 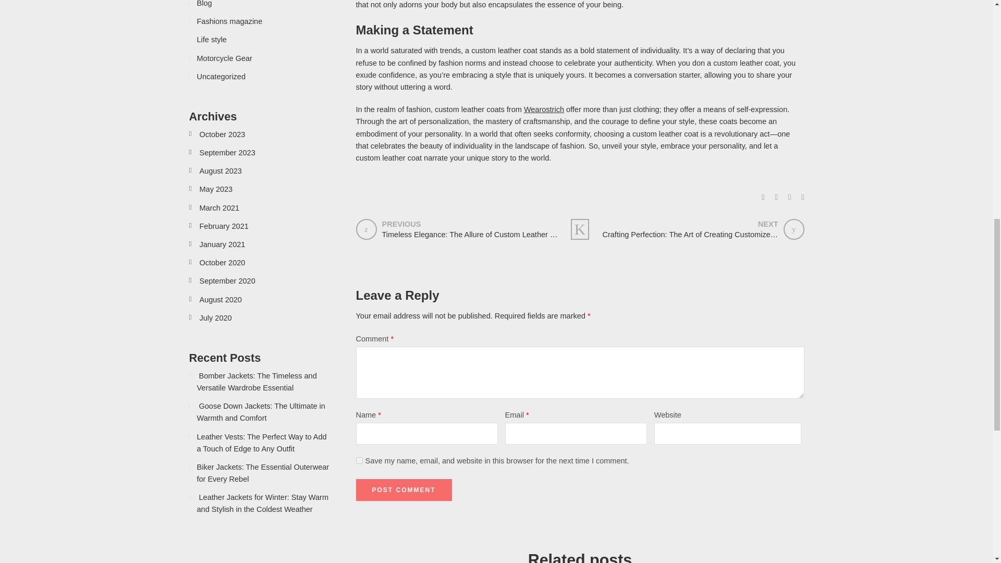 What do you see at coordinates (403, 490) in the screenshot?
I see `Post Comment` at bounding box center [403, 490].